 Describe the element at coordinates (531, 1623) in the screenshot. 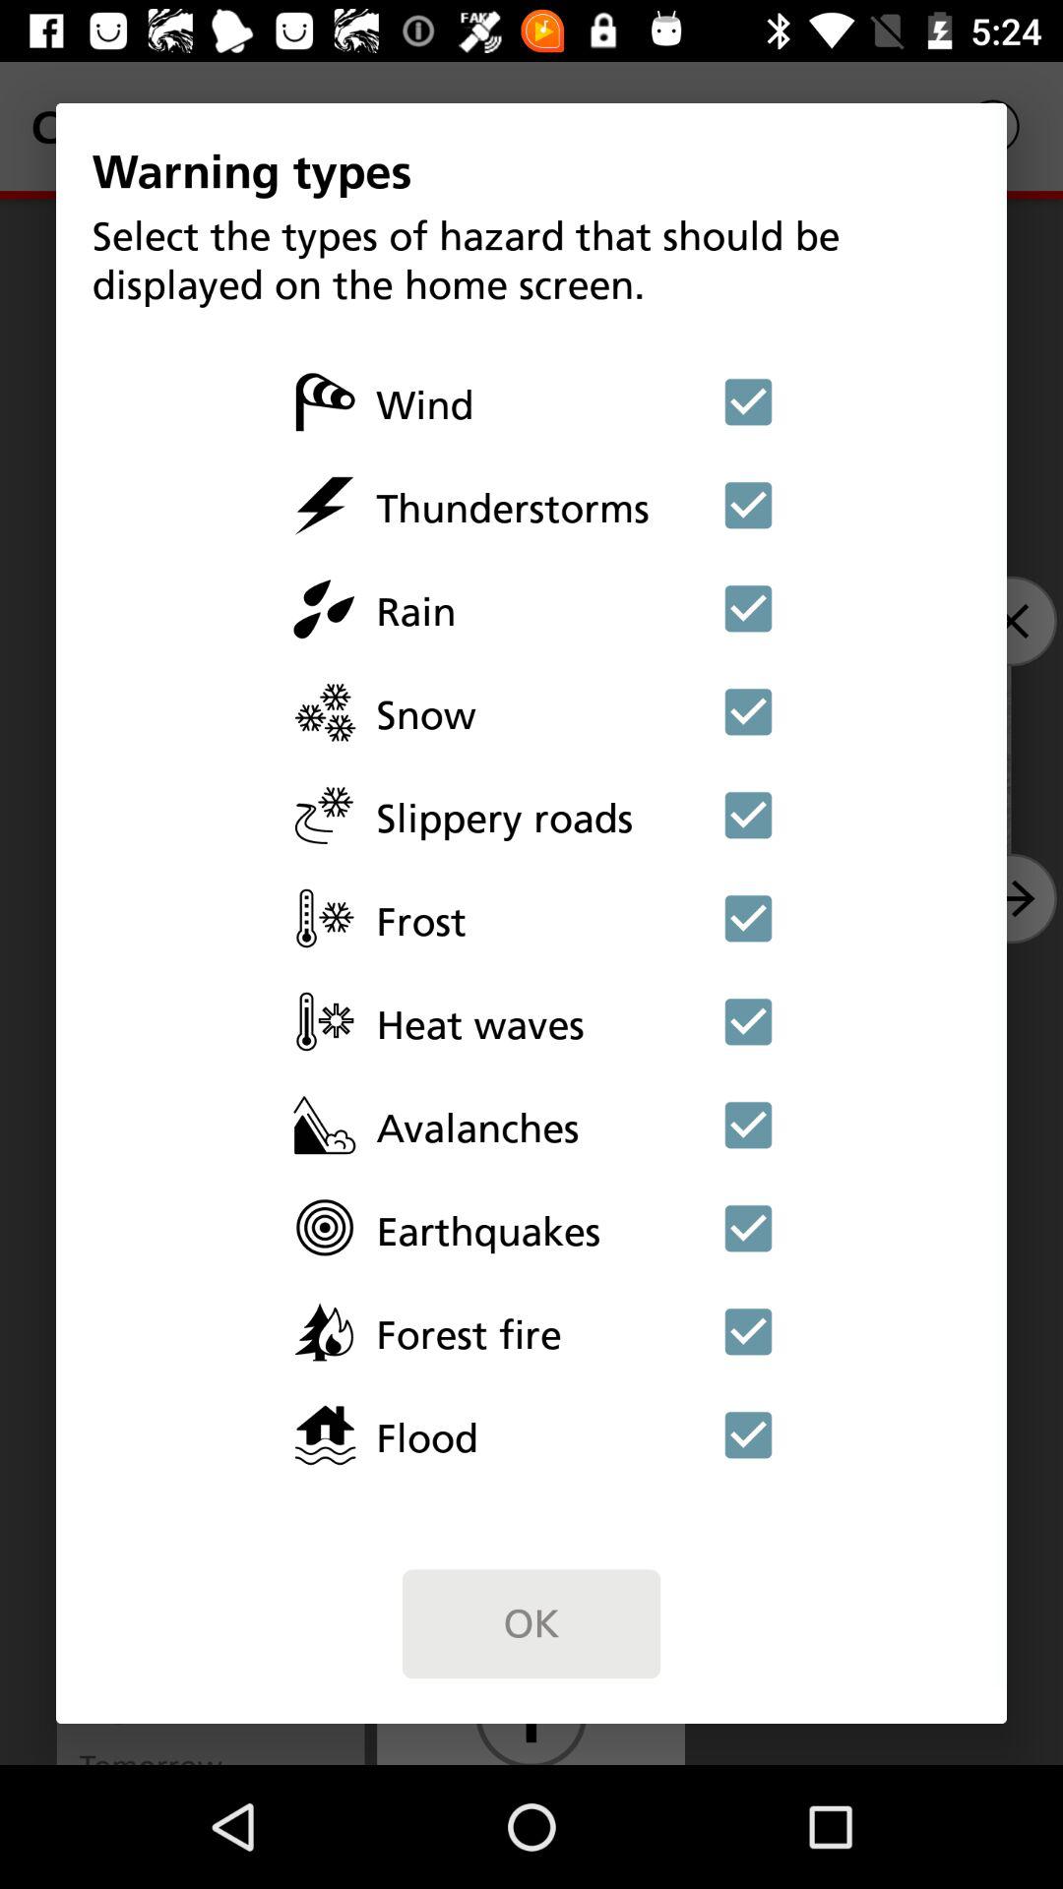

I see `press the ok` at that location.